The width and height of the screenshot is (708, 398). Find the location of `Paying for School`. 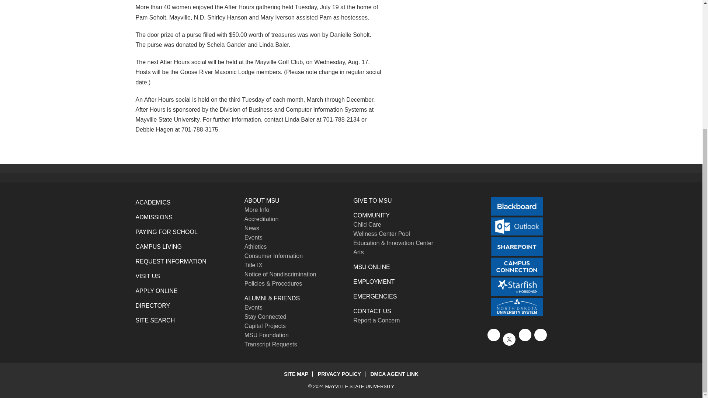

Paying for School is located at coordinates (167, 232).